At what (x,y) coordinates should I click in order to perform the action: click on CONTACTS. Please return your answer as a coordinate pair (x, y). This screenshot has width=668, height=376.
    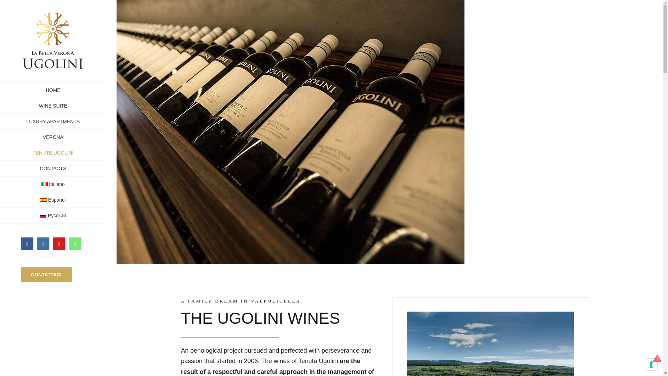
    Looking at the image, I should click on (53, 169).